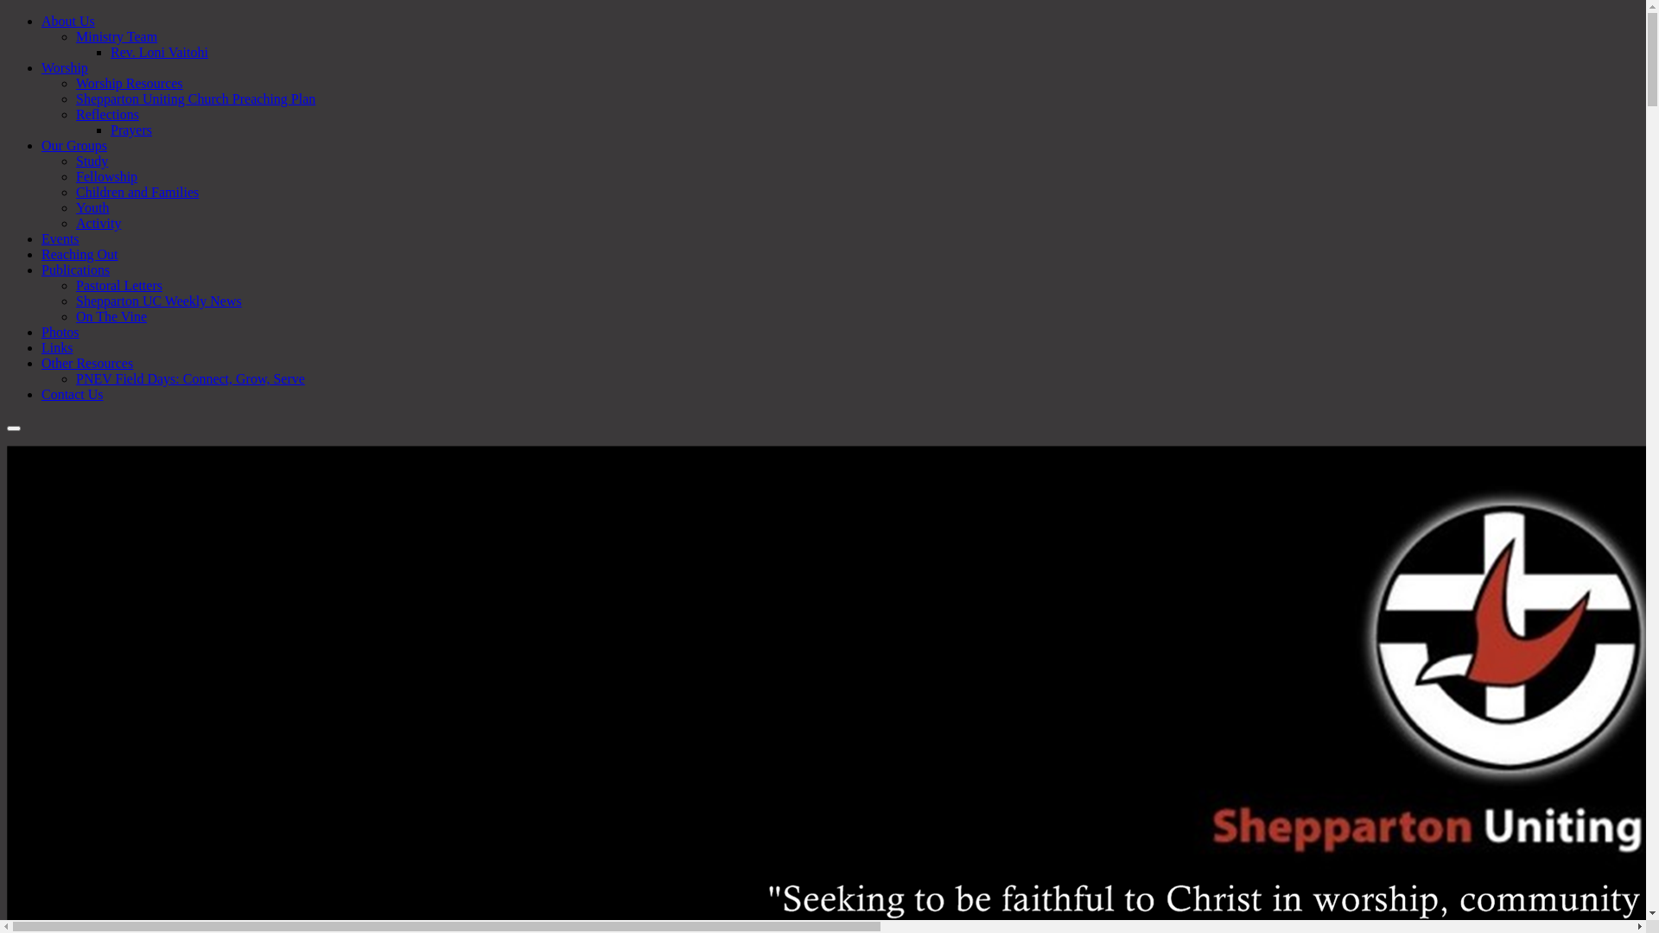  I want to click on About Us, so click(68, 21).